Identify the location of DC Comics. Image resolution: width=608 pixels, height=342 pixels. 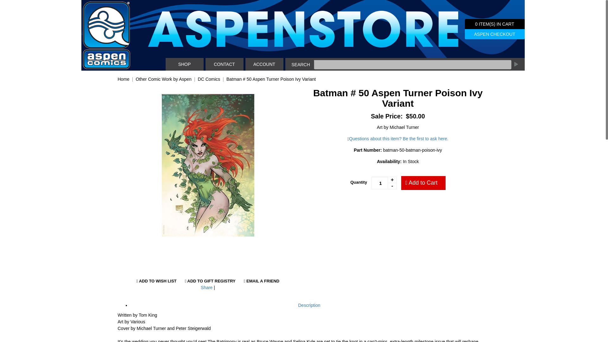
(209, 79).